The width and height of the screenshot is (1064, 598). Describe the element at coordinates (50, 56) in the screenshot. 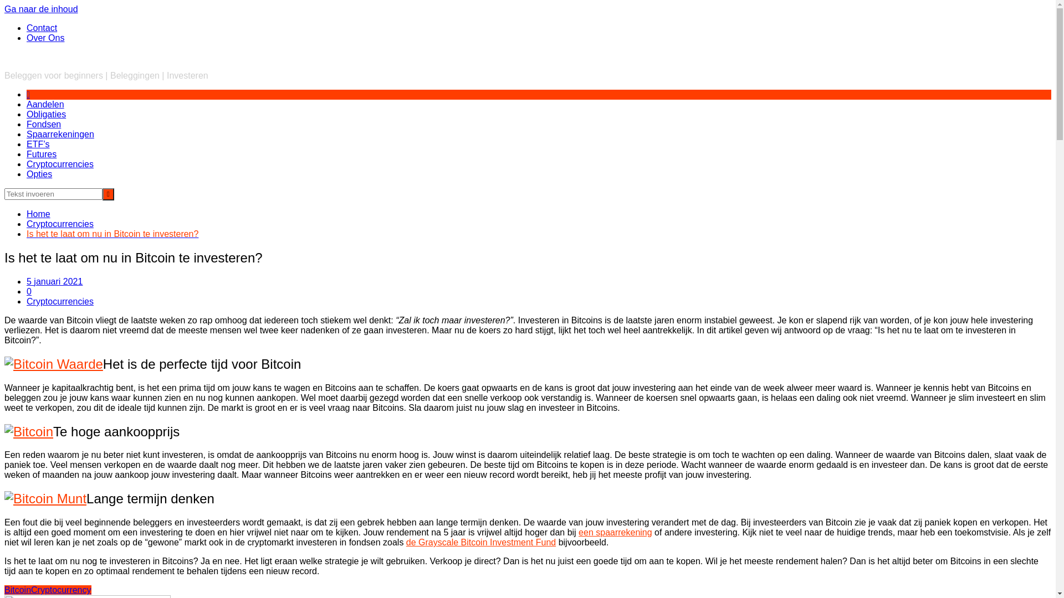

I see `Beleggen for Dummies` at that location.